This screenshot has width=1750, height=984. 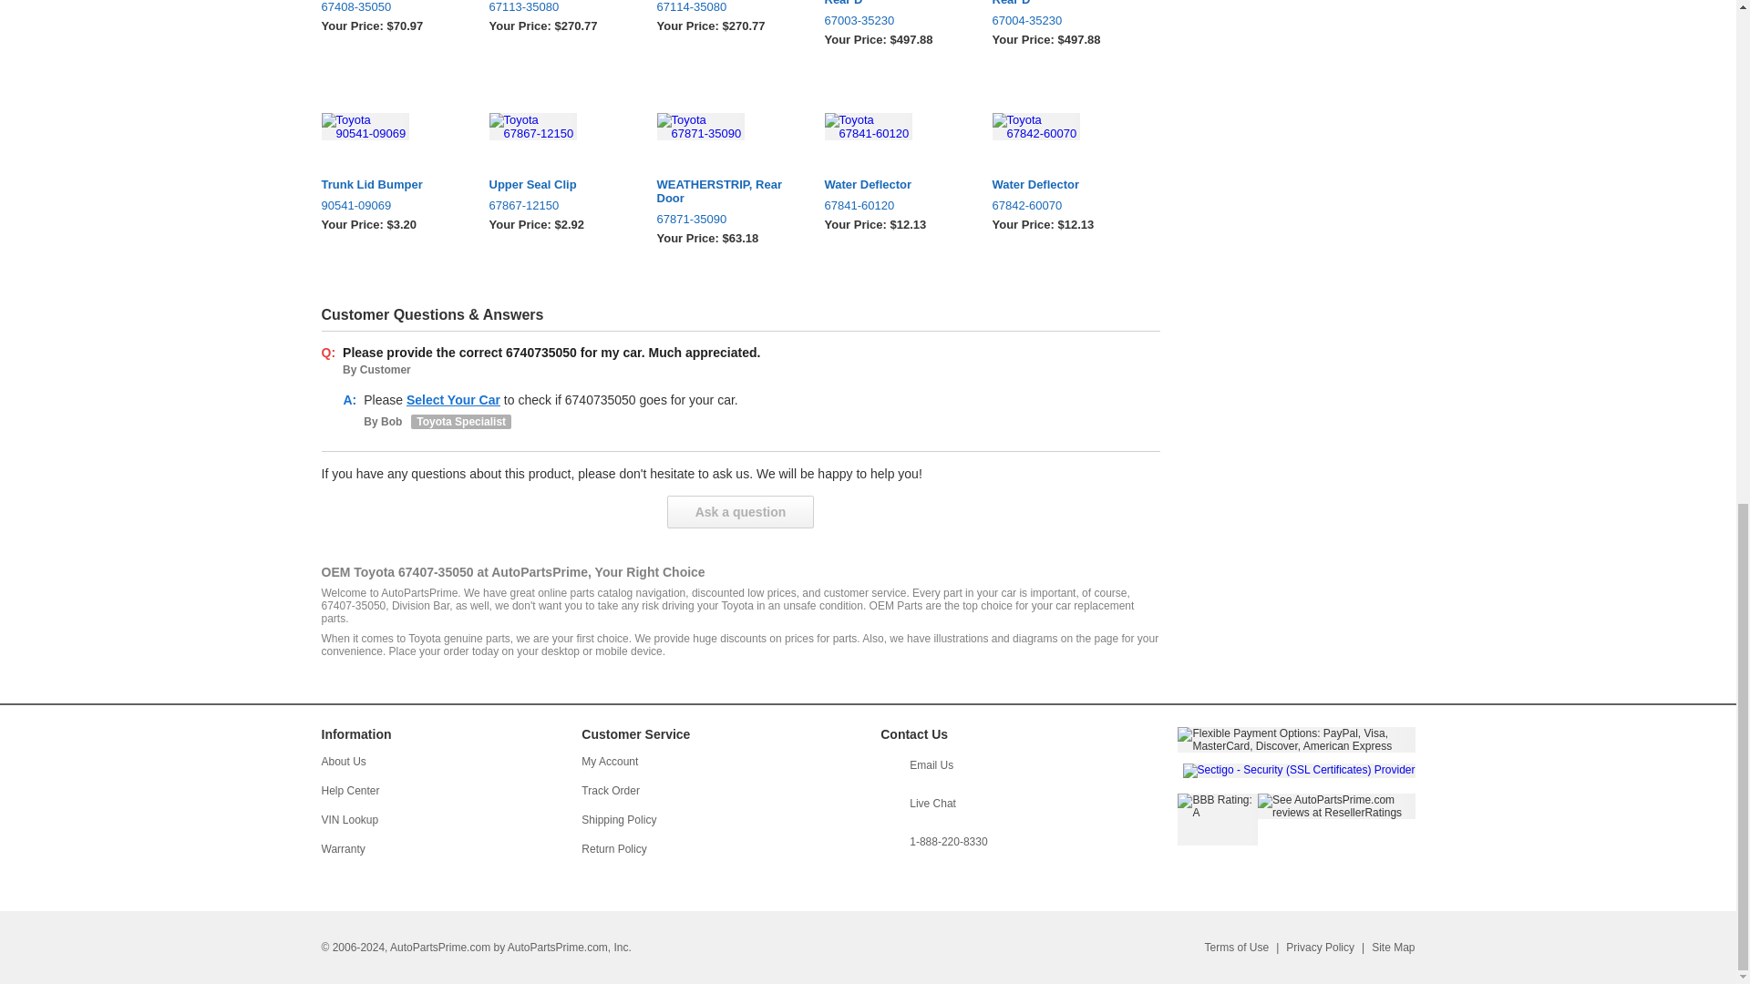 I want to click on Trunk Lid Bumper, so click(x=394, y=184).